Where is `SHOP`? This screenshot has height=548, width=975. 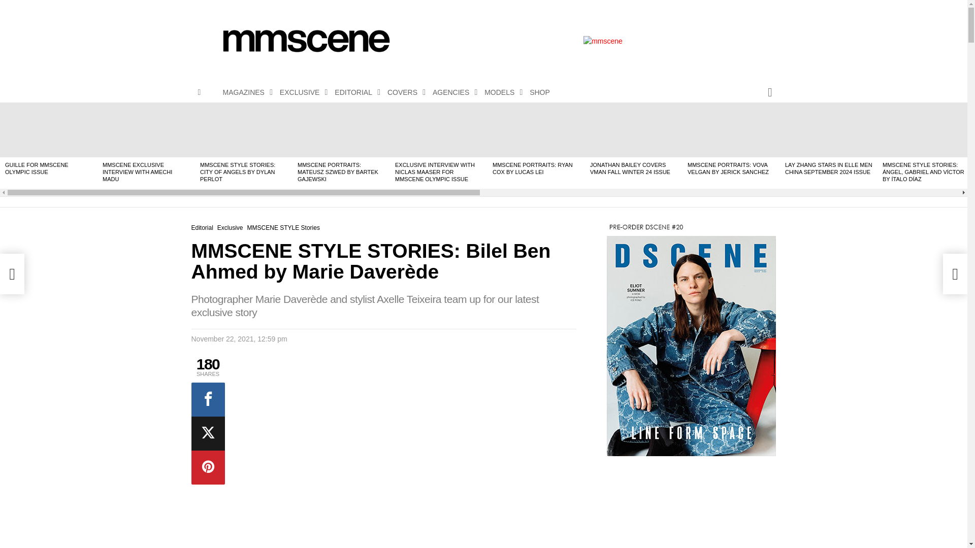 SHOP is located at coordinates (539, 92).